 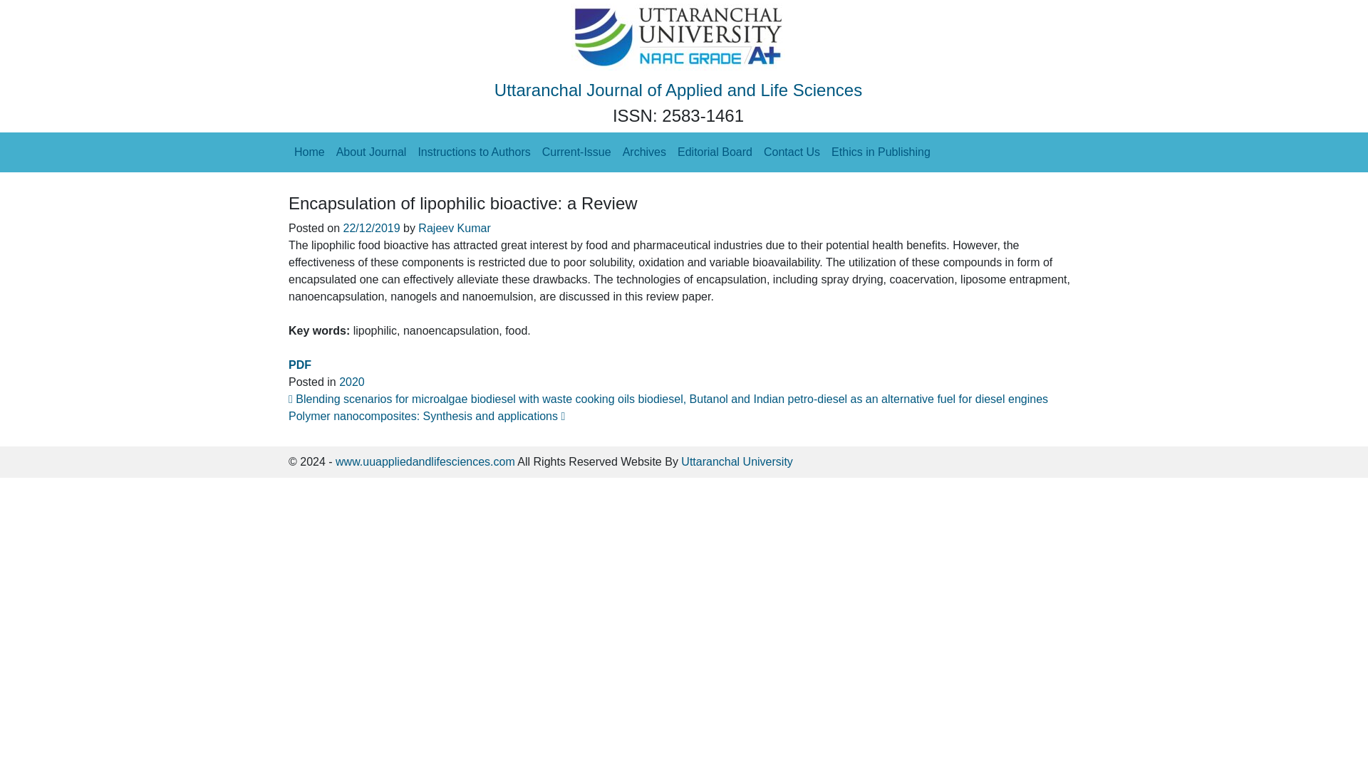 I want to click on 2020, so click(x=352, y=382).